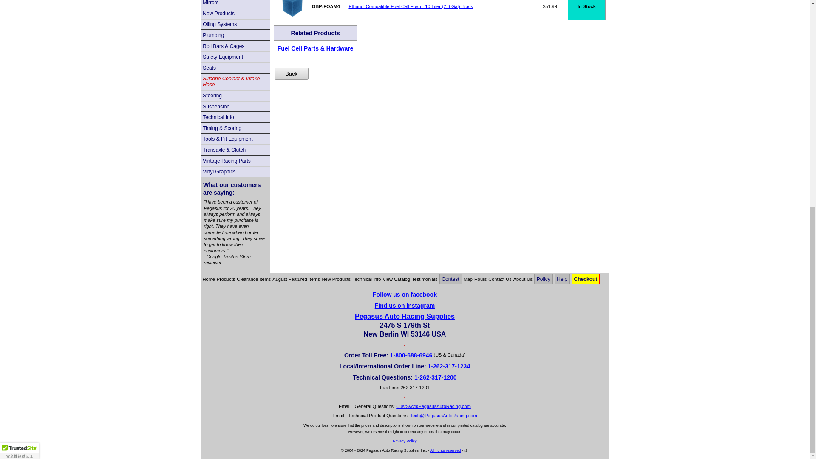 The height and width of the screenshot is (459, 816). Describe the element at coordinates (405, 305) in the screenshot. I see `Pegasus Auto Racing Supplies` at that location.